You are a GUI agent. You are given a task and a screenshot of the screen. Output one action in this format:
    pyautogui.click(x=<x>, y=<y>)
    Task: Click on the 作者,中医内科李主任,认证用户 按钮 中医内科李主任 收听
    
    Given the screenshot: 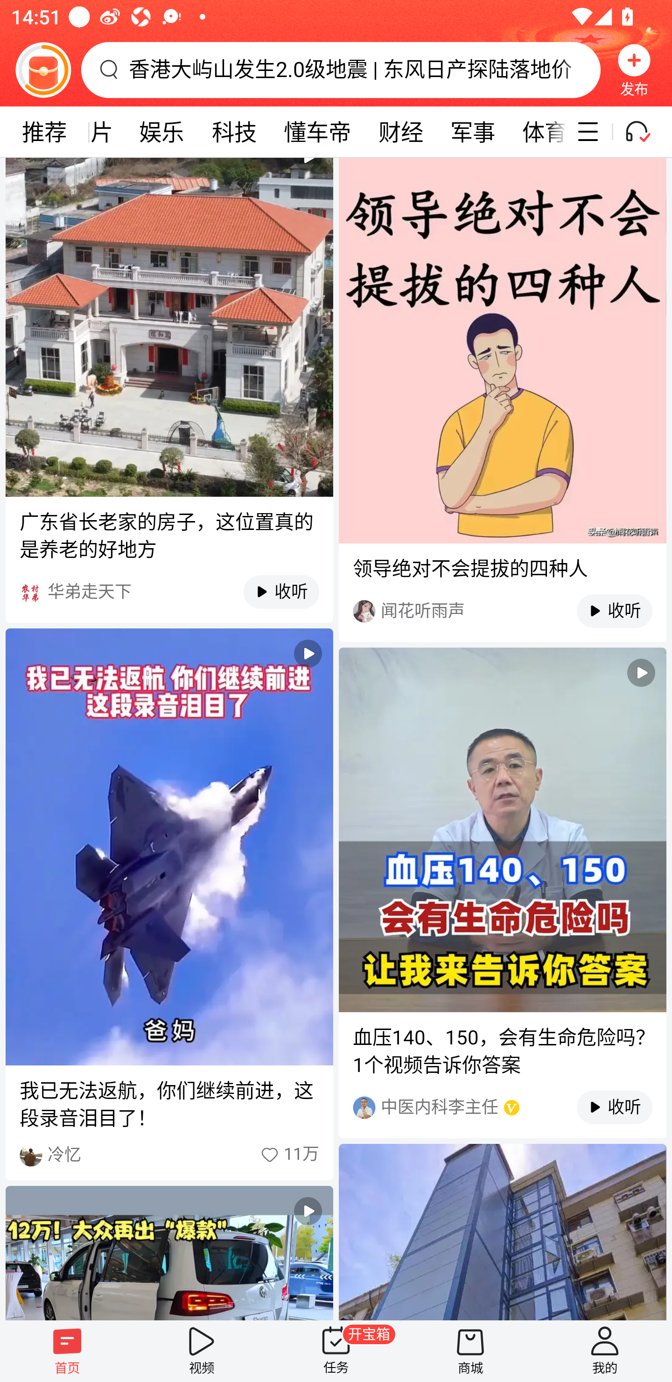 What is the action you would take?
    pyautogui.click(x=502, y=1107)
    